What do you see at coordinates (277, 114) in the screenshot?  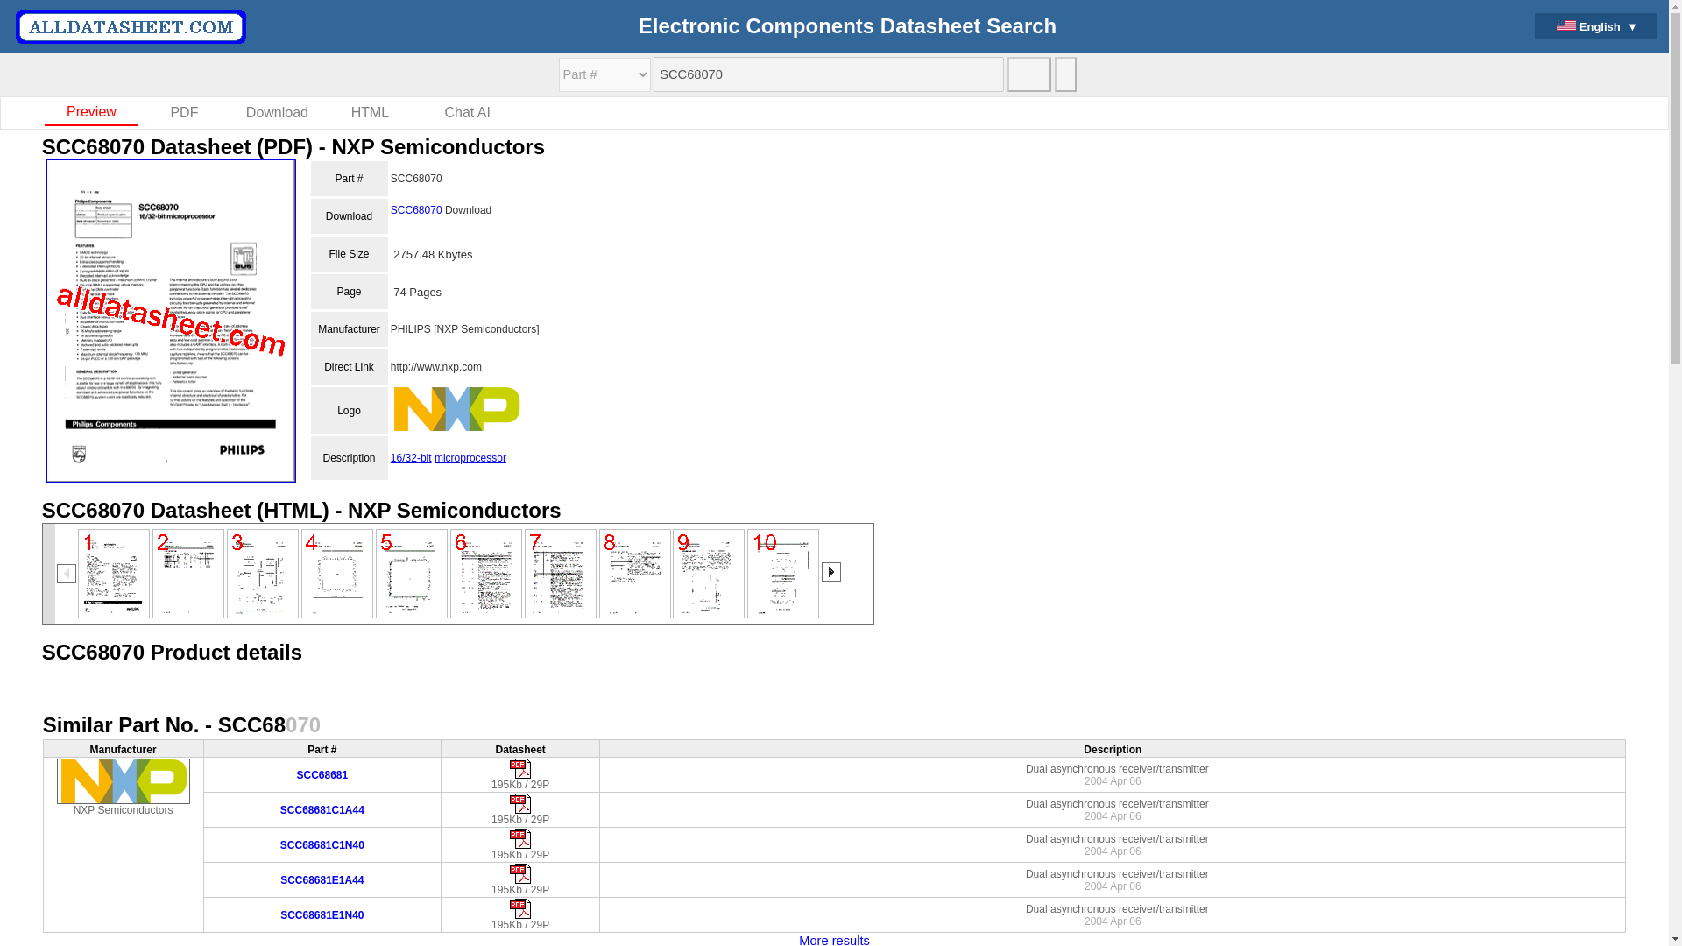 I see `Download` at bounding box center [277, 114].